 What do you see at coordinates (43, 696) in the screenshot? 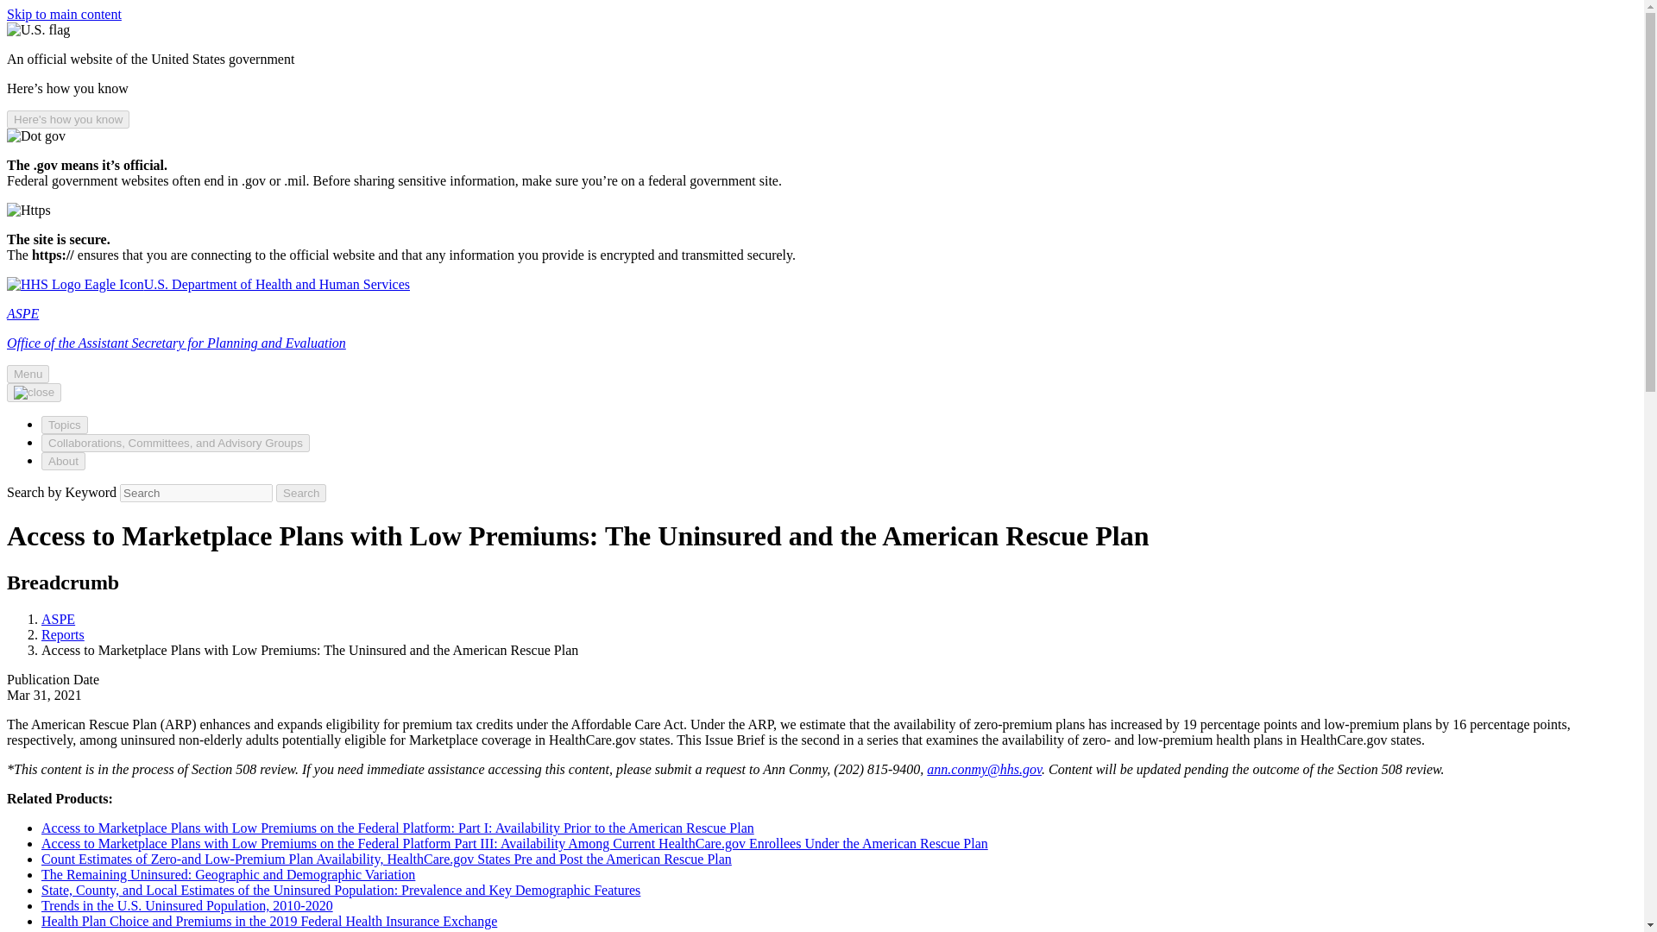
I see `Wednesday, March 31, 2021` at bounding box center [43, 696].